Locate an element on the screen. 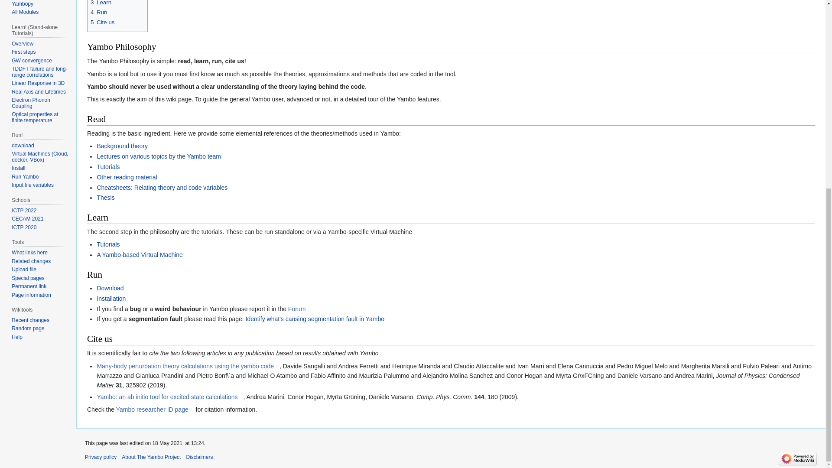 Image resolution: width=832 pixels, height=468 pixels. Yambo Virtual Machine is located at coordinates (139, 255).